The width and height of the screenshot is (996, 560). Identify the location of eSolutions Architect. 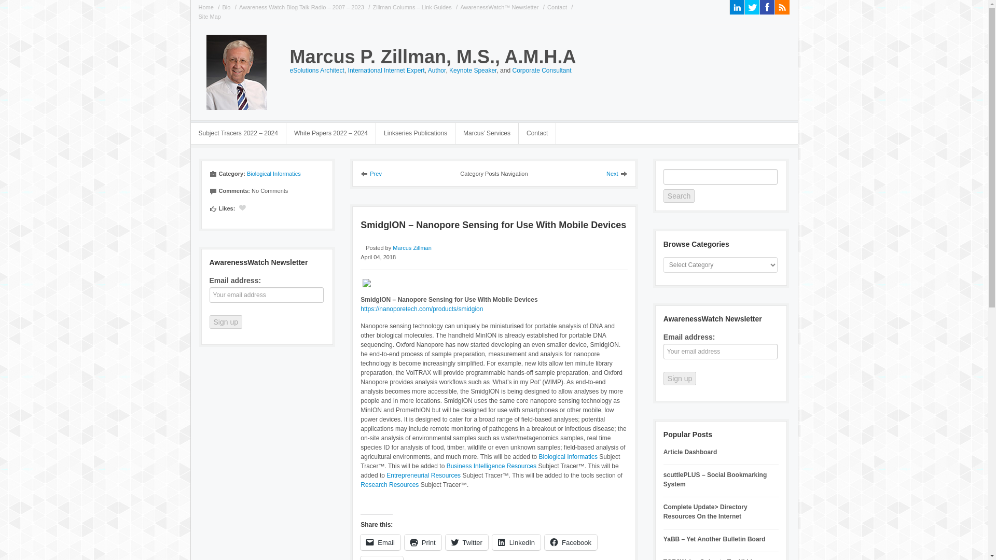
(316, 70).